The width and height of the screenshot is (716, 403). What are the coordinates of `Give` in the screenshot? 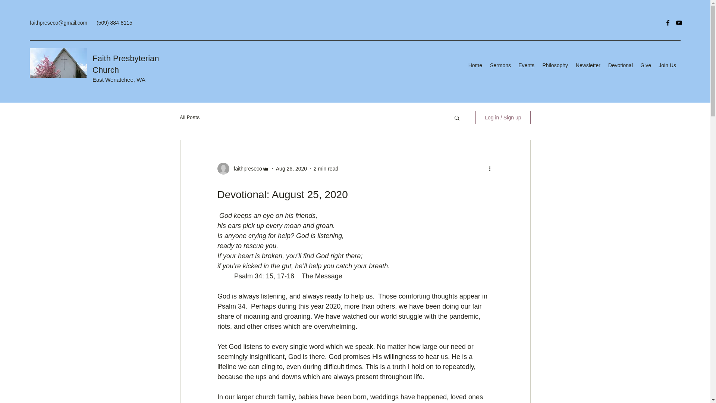 It's located at (646, 65).